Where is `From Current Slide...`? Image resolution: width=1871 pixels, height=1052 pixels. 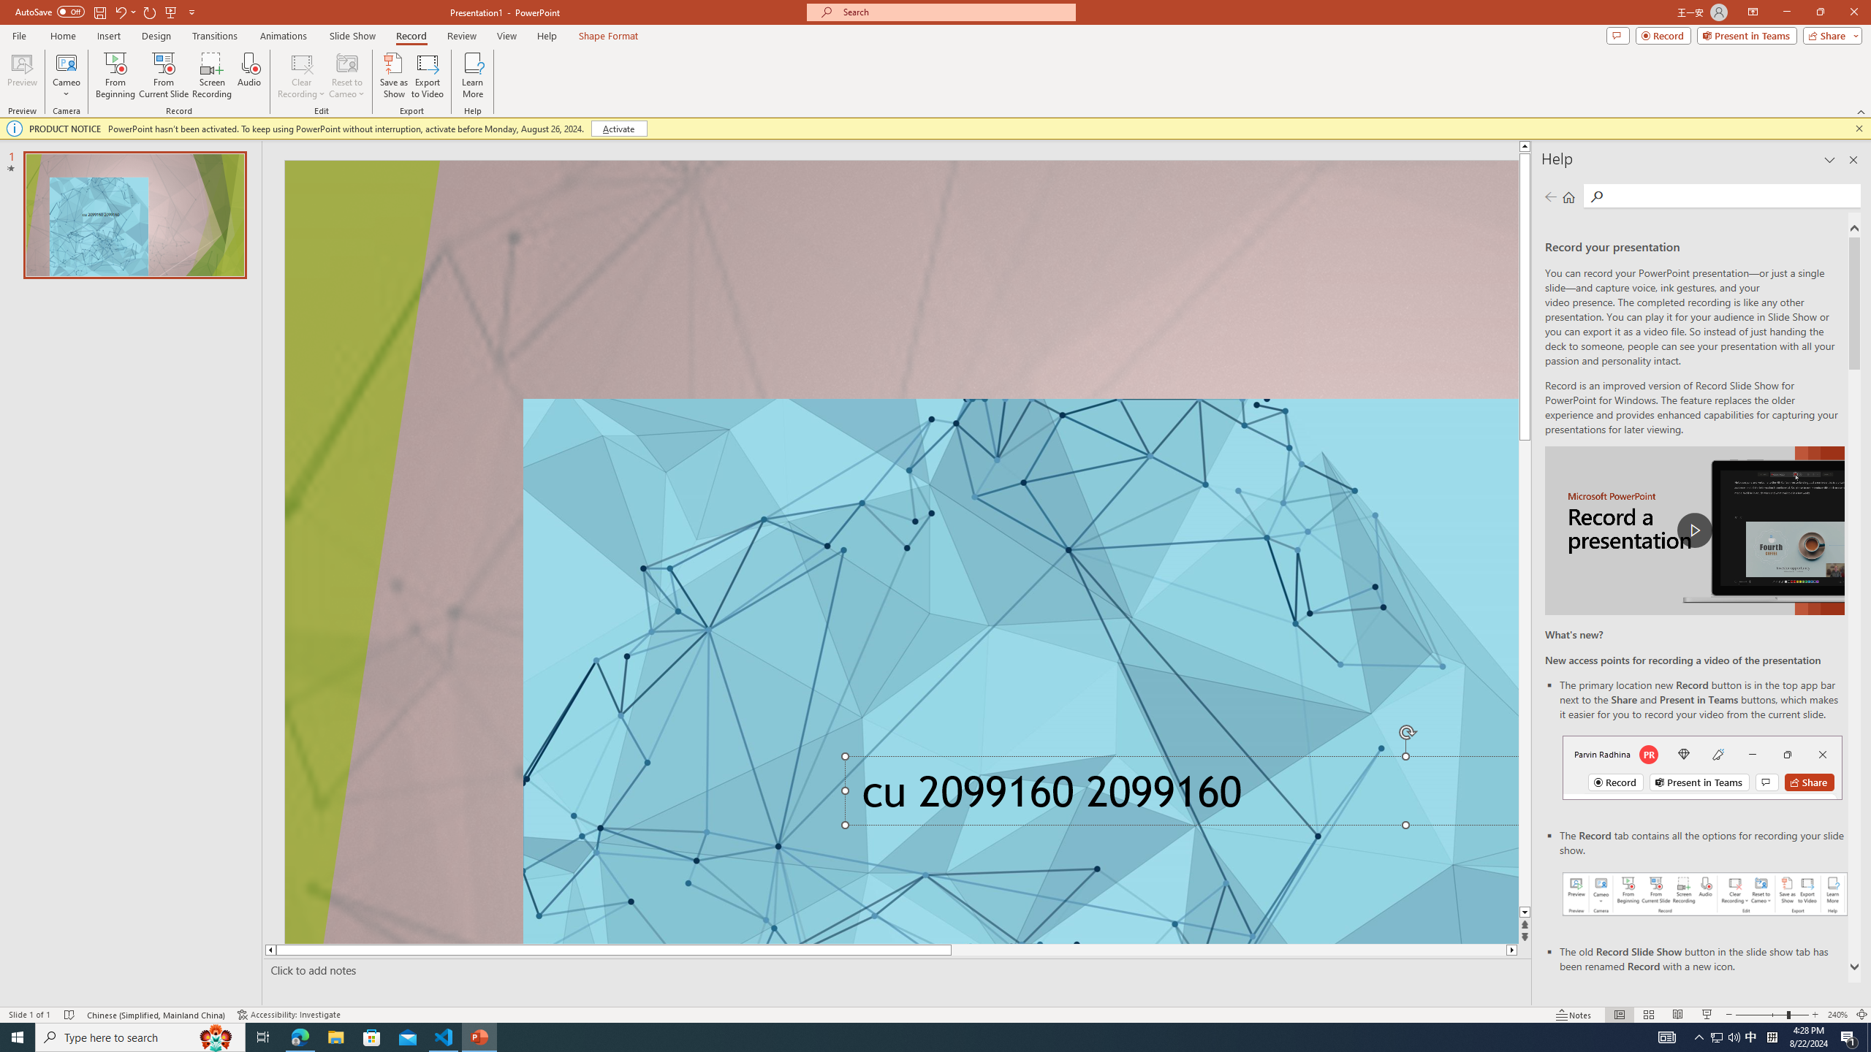
From Current Slide... is located at coordinates (164, 75).